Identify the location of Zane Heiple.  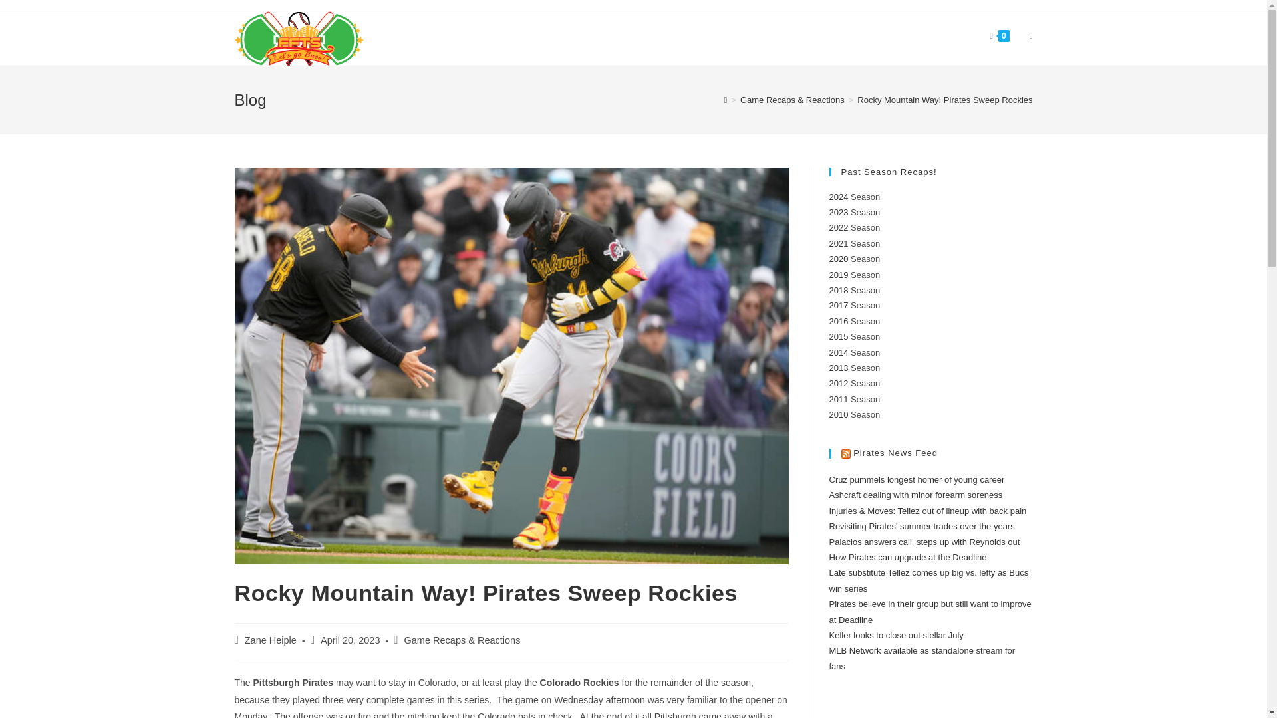
(270, 640).